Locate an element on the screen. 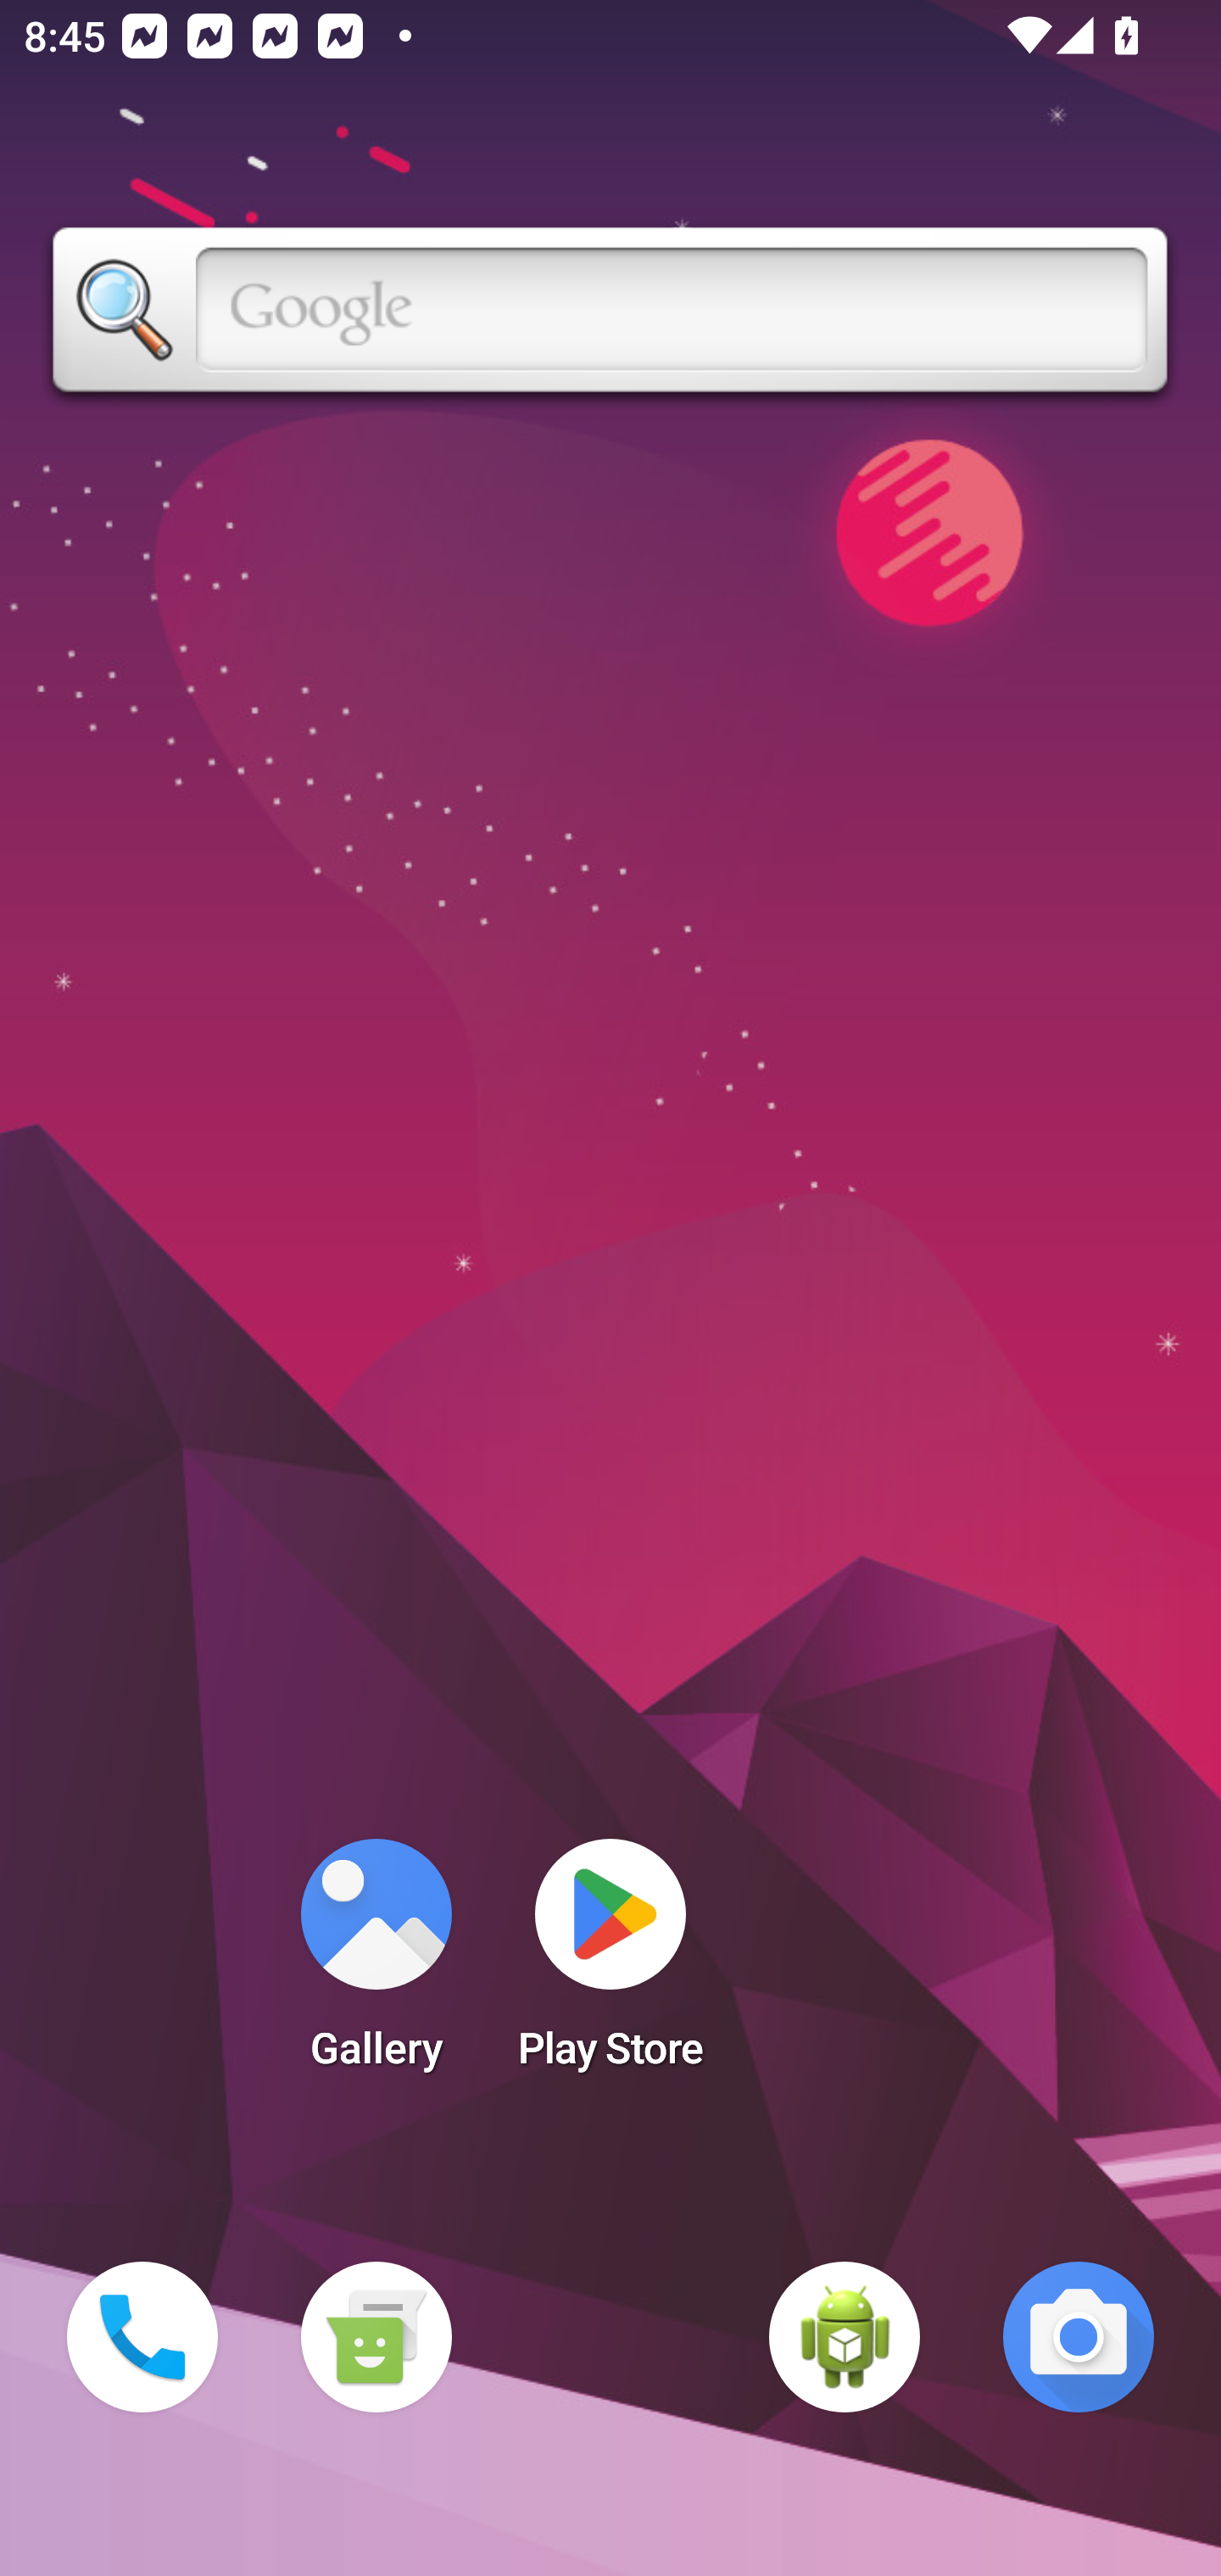  Phone is located at coordinates (142, 2337).